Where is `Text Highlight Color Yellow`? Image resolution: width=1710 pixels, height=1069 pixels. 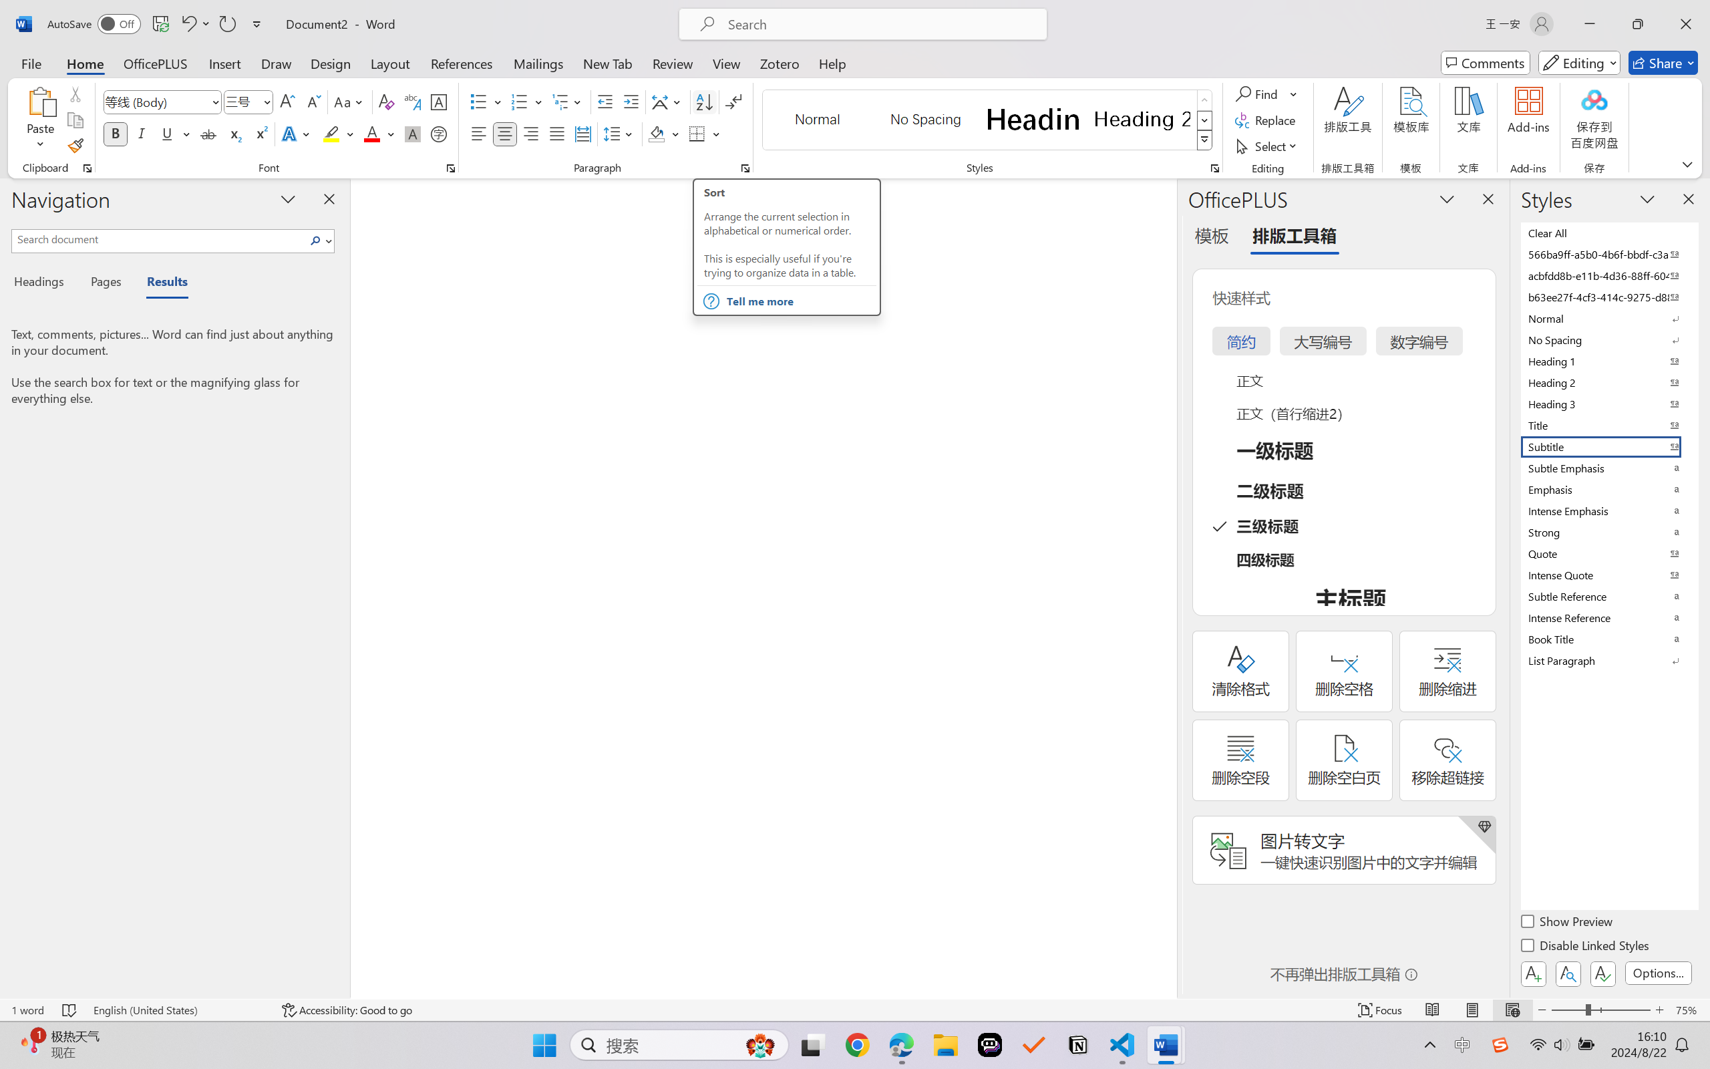
Text Highlight Color Yellow is located at coordinates (331, 134).